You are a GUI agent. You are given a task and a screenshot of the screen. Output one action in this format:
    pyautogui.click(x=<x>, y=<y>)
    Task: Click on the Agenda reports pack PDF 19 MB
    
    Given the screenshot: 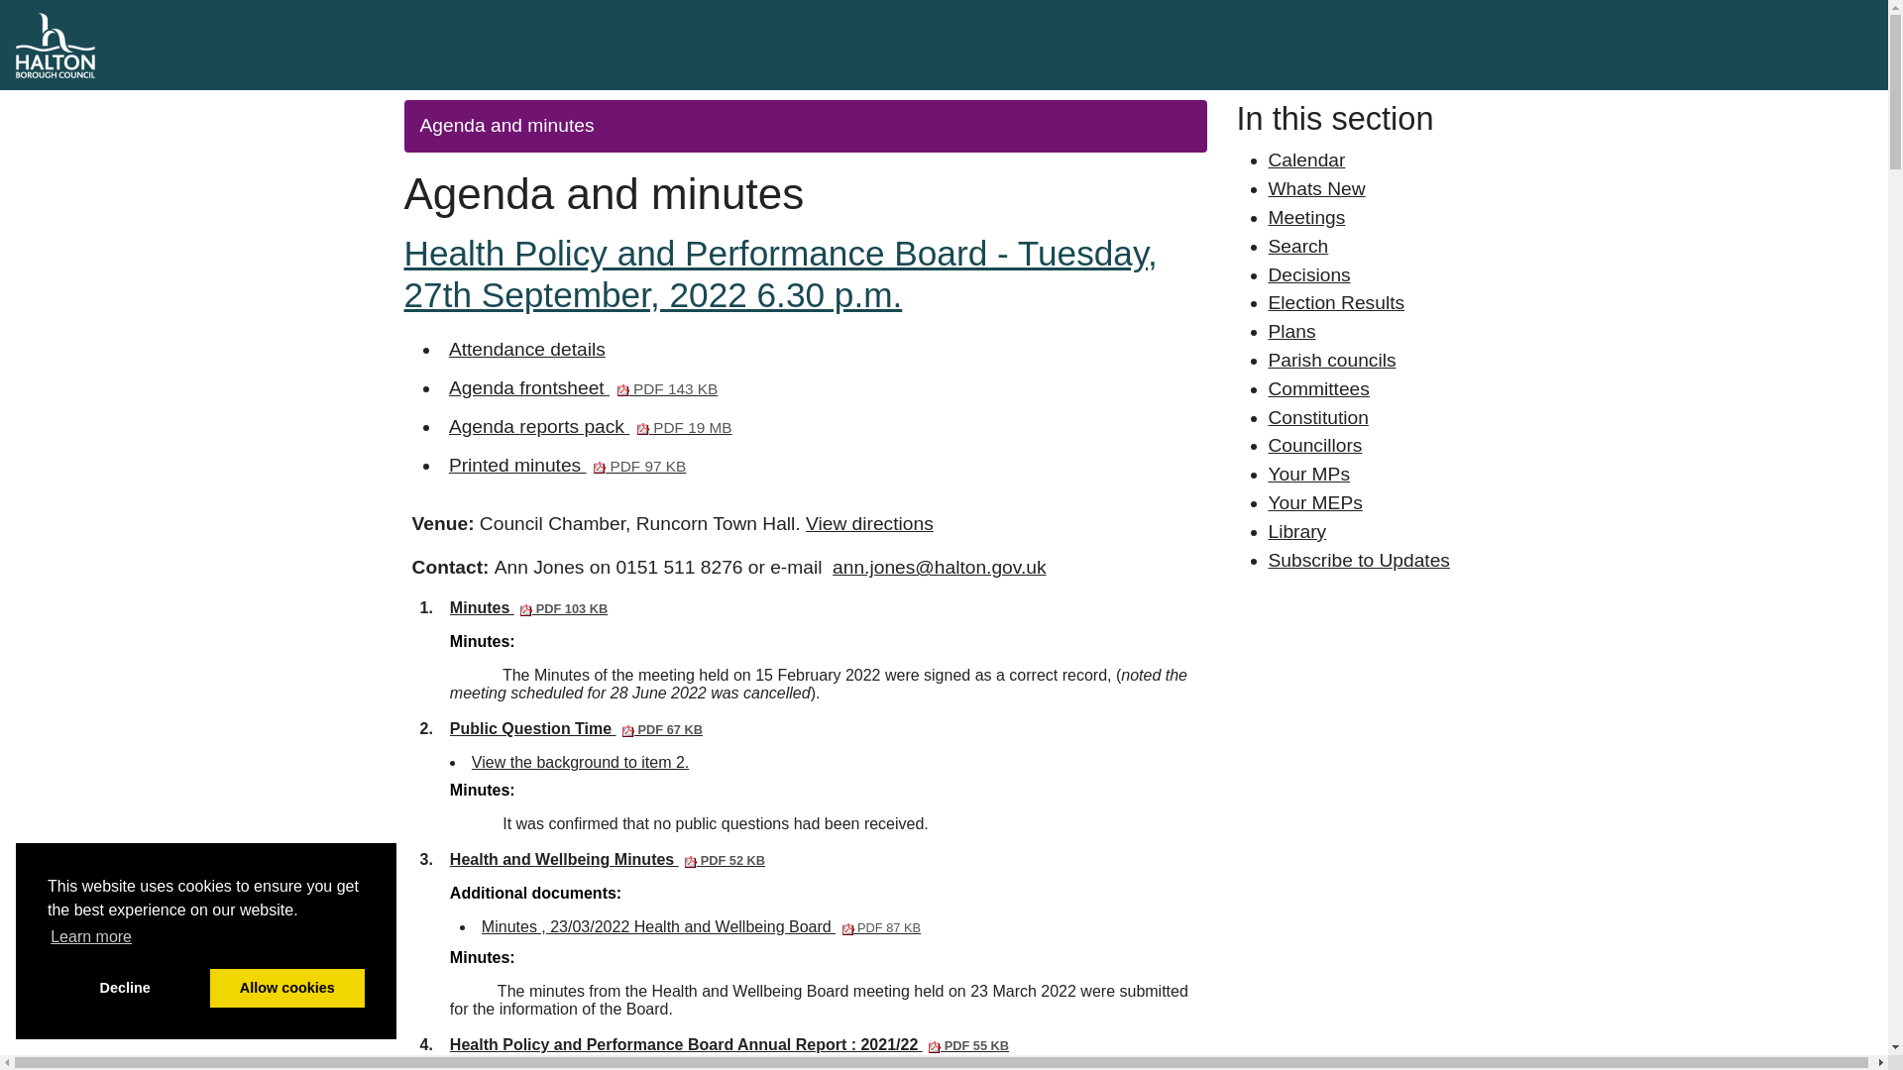 What is the action you would take?
    pyautogui.click(x=591, y=426)
    